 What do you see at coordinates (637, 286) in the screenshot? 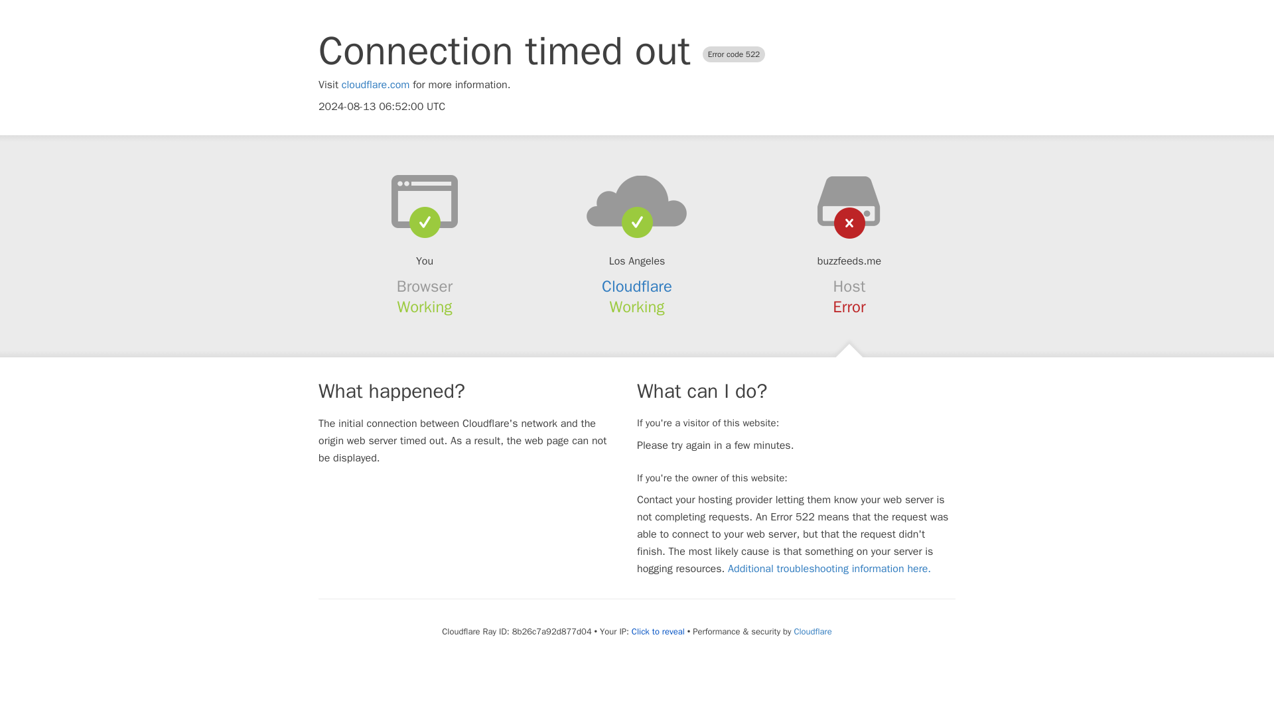
I see `Cloudflare` at bounding box center [637, 286].